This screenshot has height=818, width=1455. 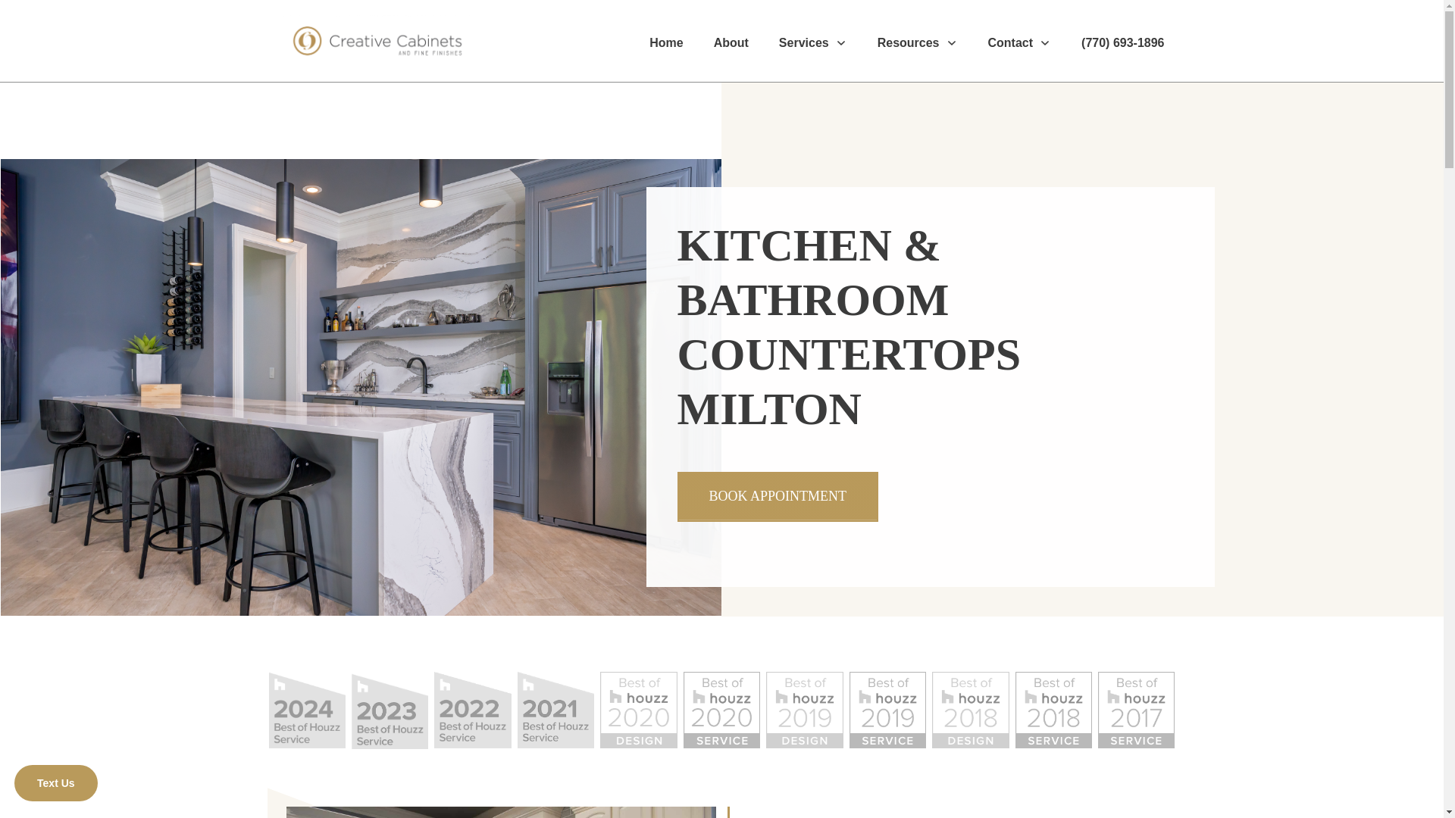 I want to click on Resources, so click(x=917, y=43).